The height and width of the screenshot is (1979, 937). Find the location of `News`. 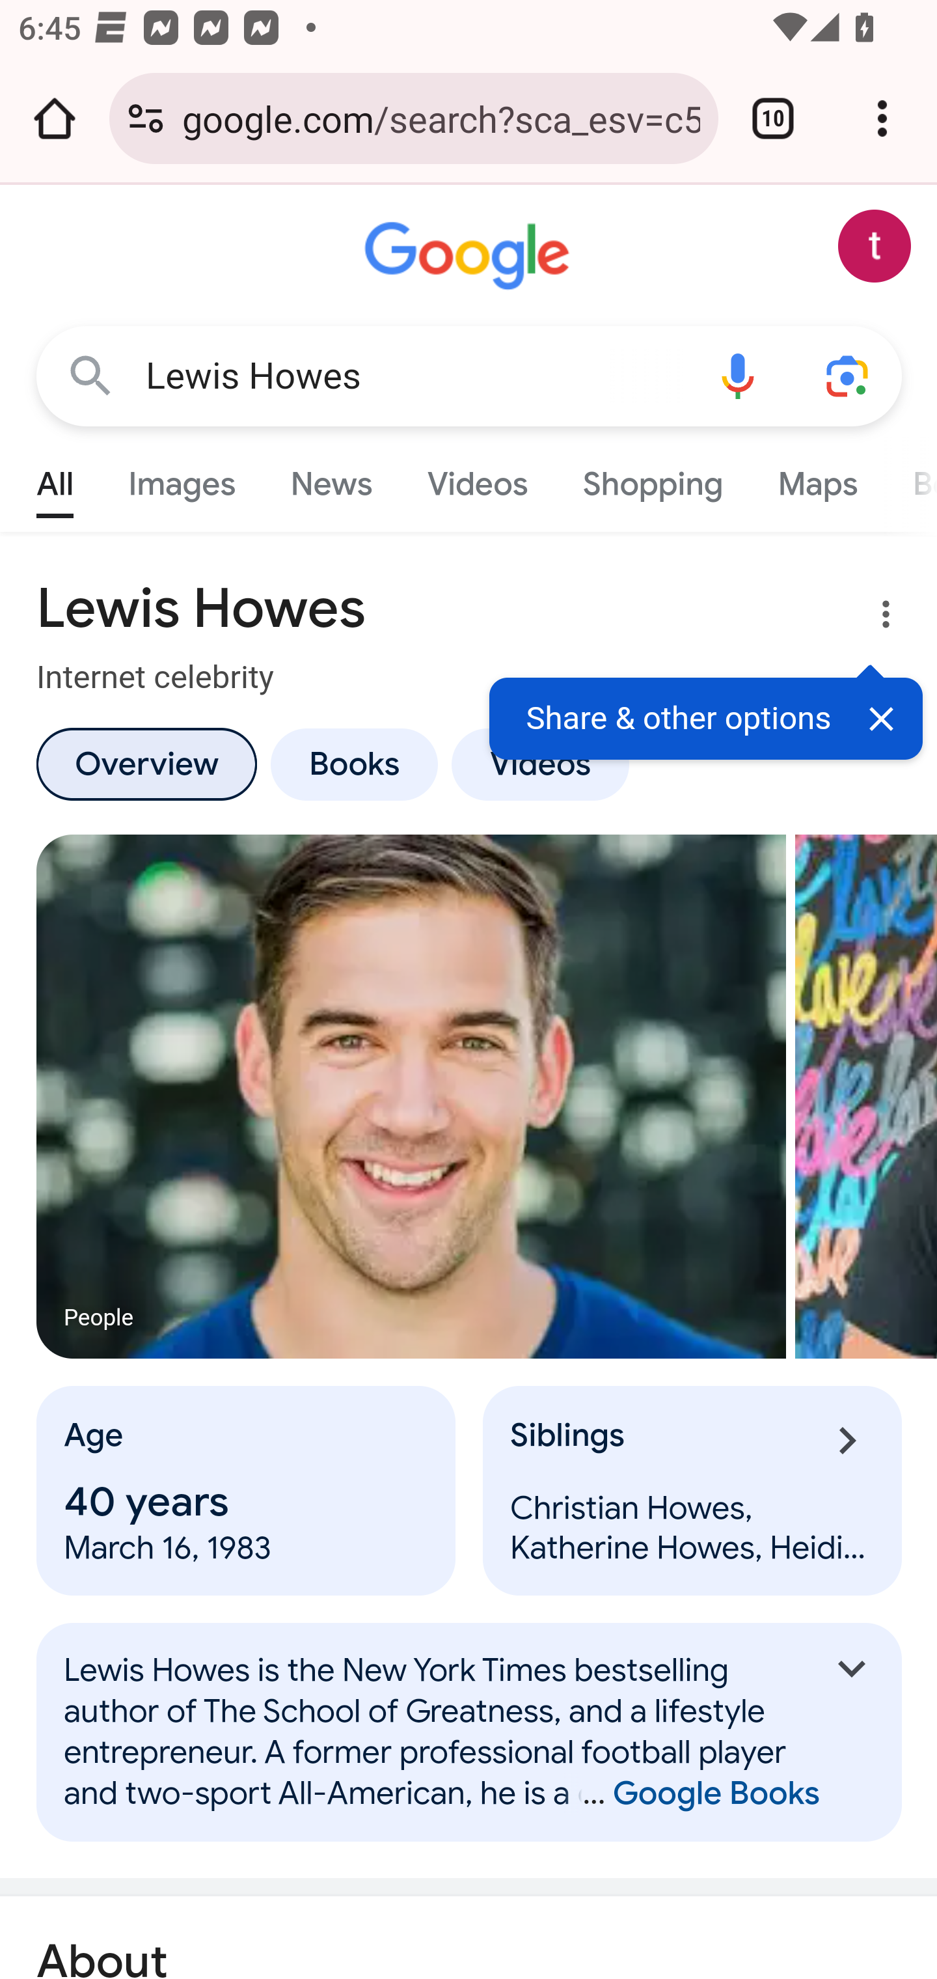

News is located at coordinates (331, 478).